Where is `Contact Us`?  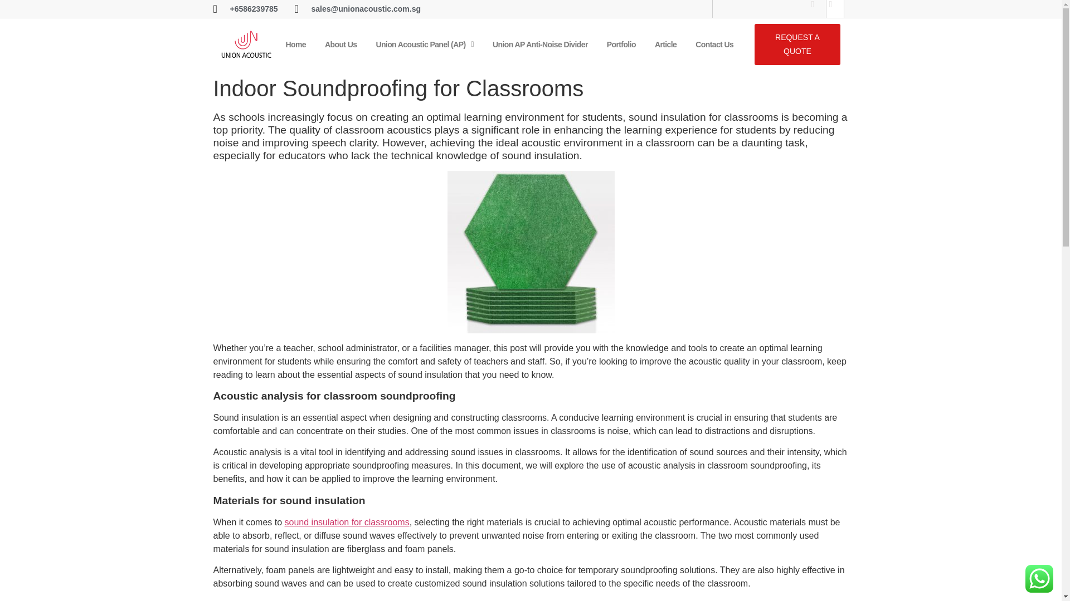
Contact Us is located at coordinates (714, 45).